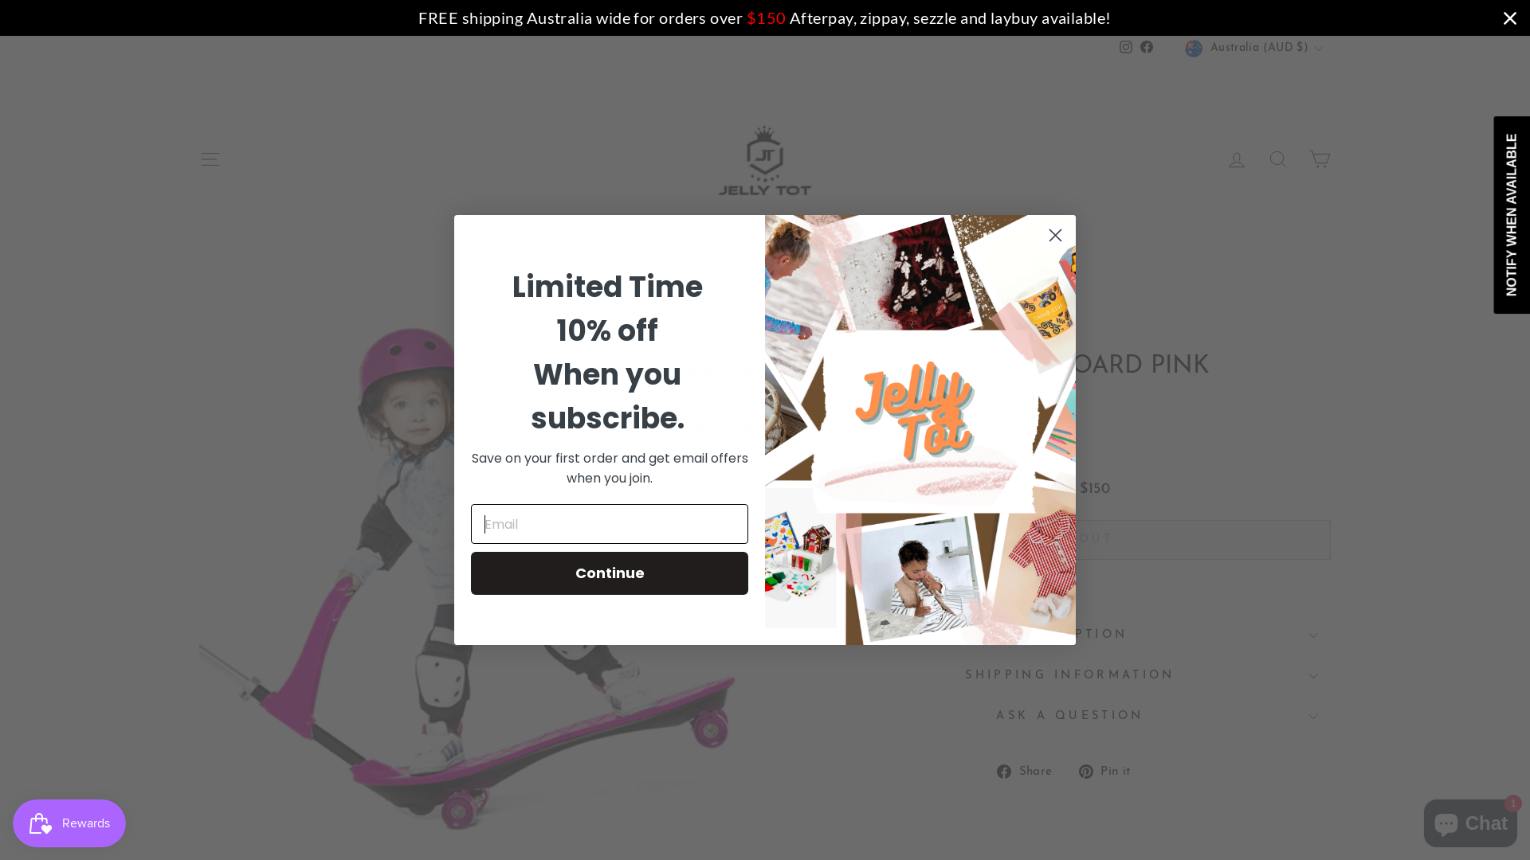 Image resolution: width=1530 pixels, height=860 pixels. What do you see at coordinates (69, 823) in the screenshot?
I see `Smile.io Rewards Program Launcher` at bounding box center [69, 823].